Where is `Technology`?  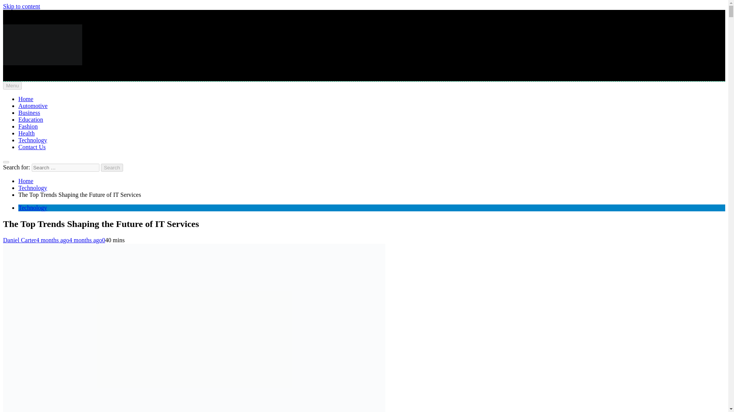
Technology is located at coordinates (32, 140).